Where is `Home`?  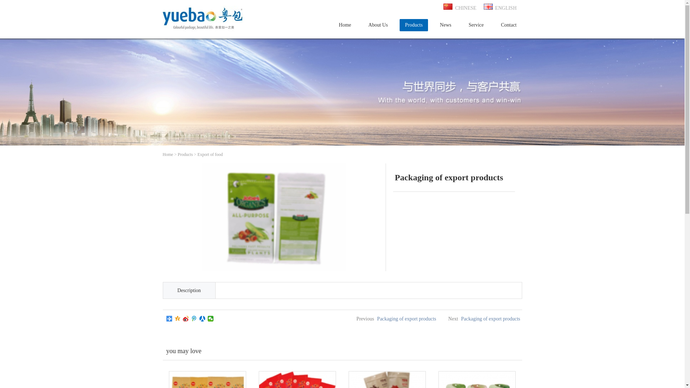
Home is located at coordinates (345, 25).